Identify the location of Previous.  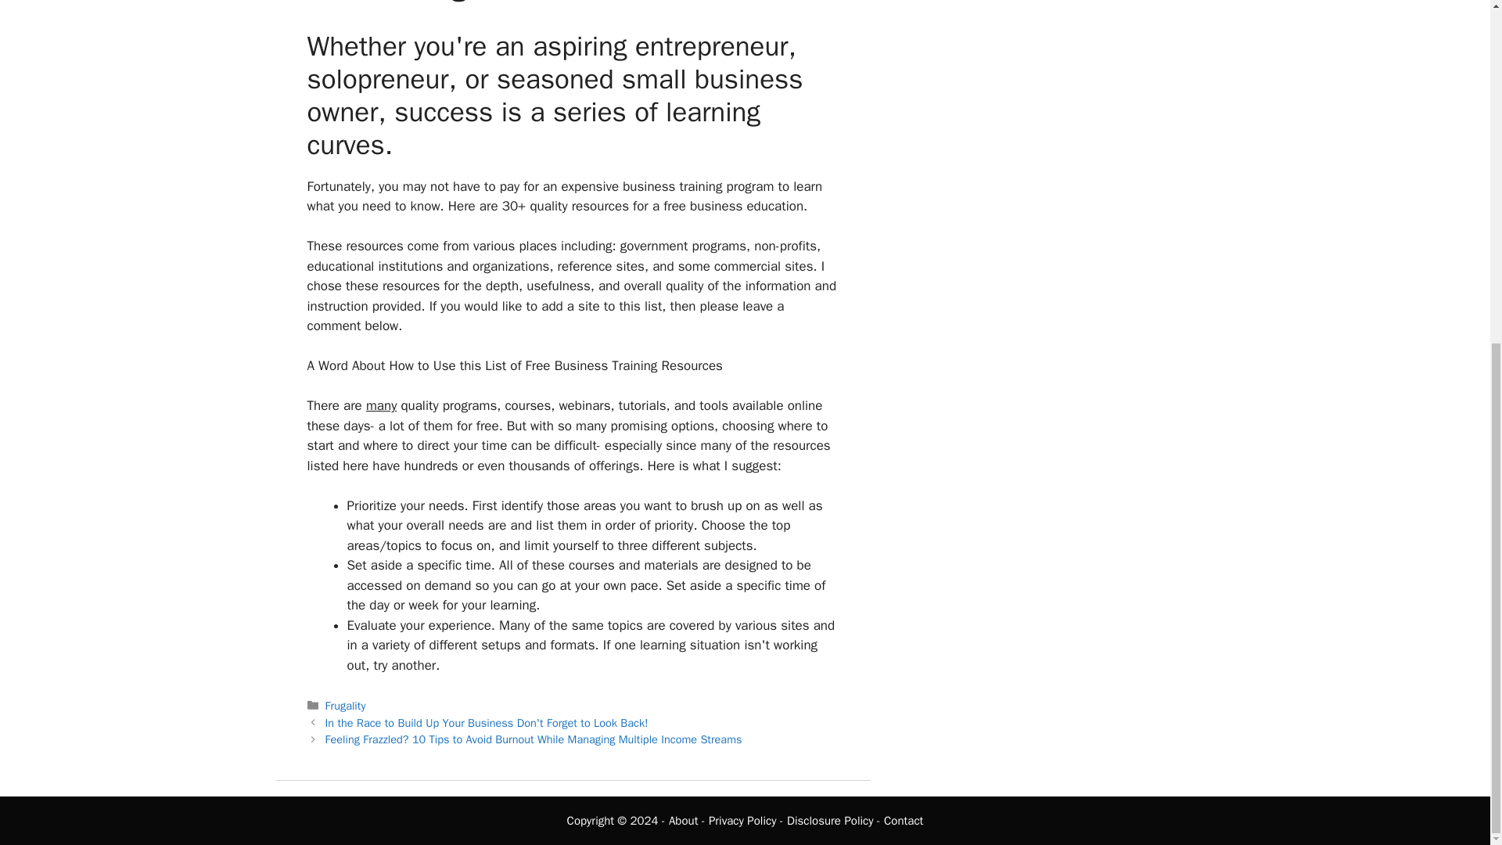
(487, 723).